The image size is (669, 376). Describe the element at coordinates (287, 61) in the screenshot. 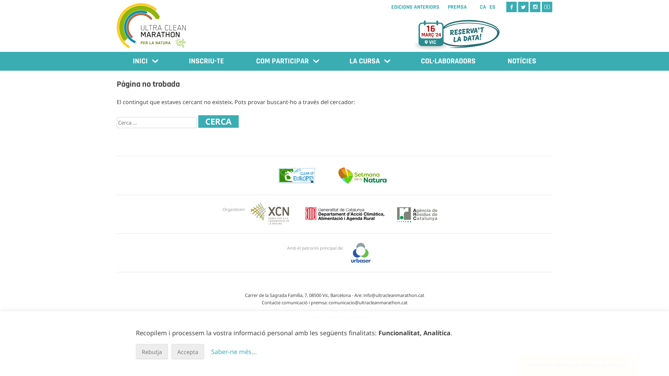

I see `COM PARTICIPAR` at that location.